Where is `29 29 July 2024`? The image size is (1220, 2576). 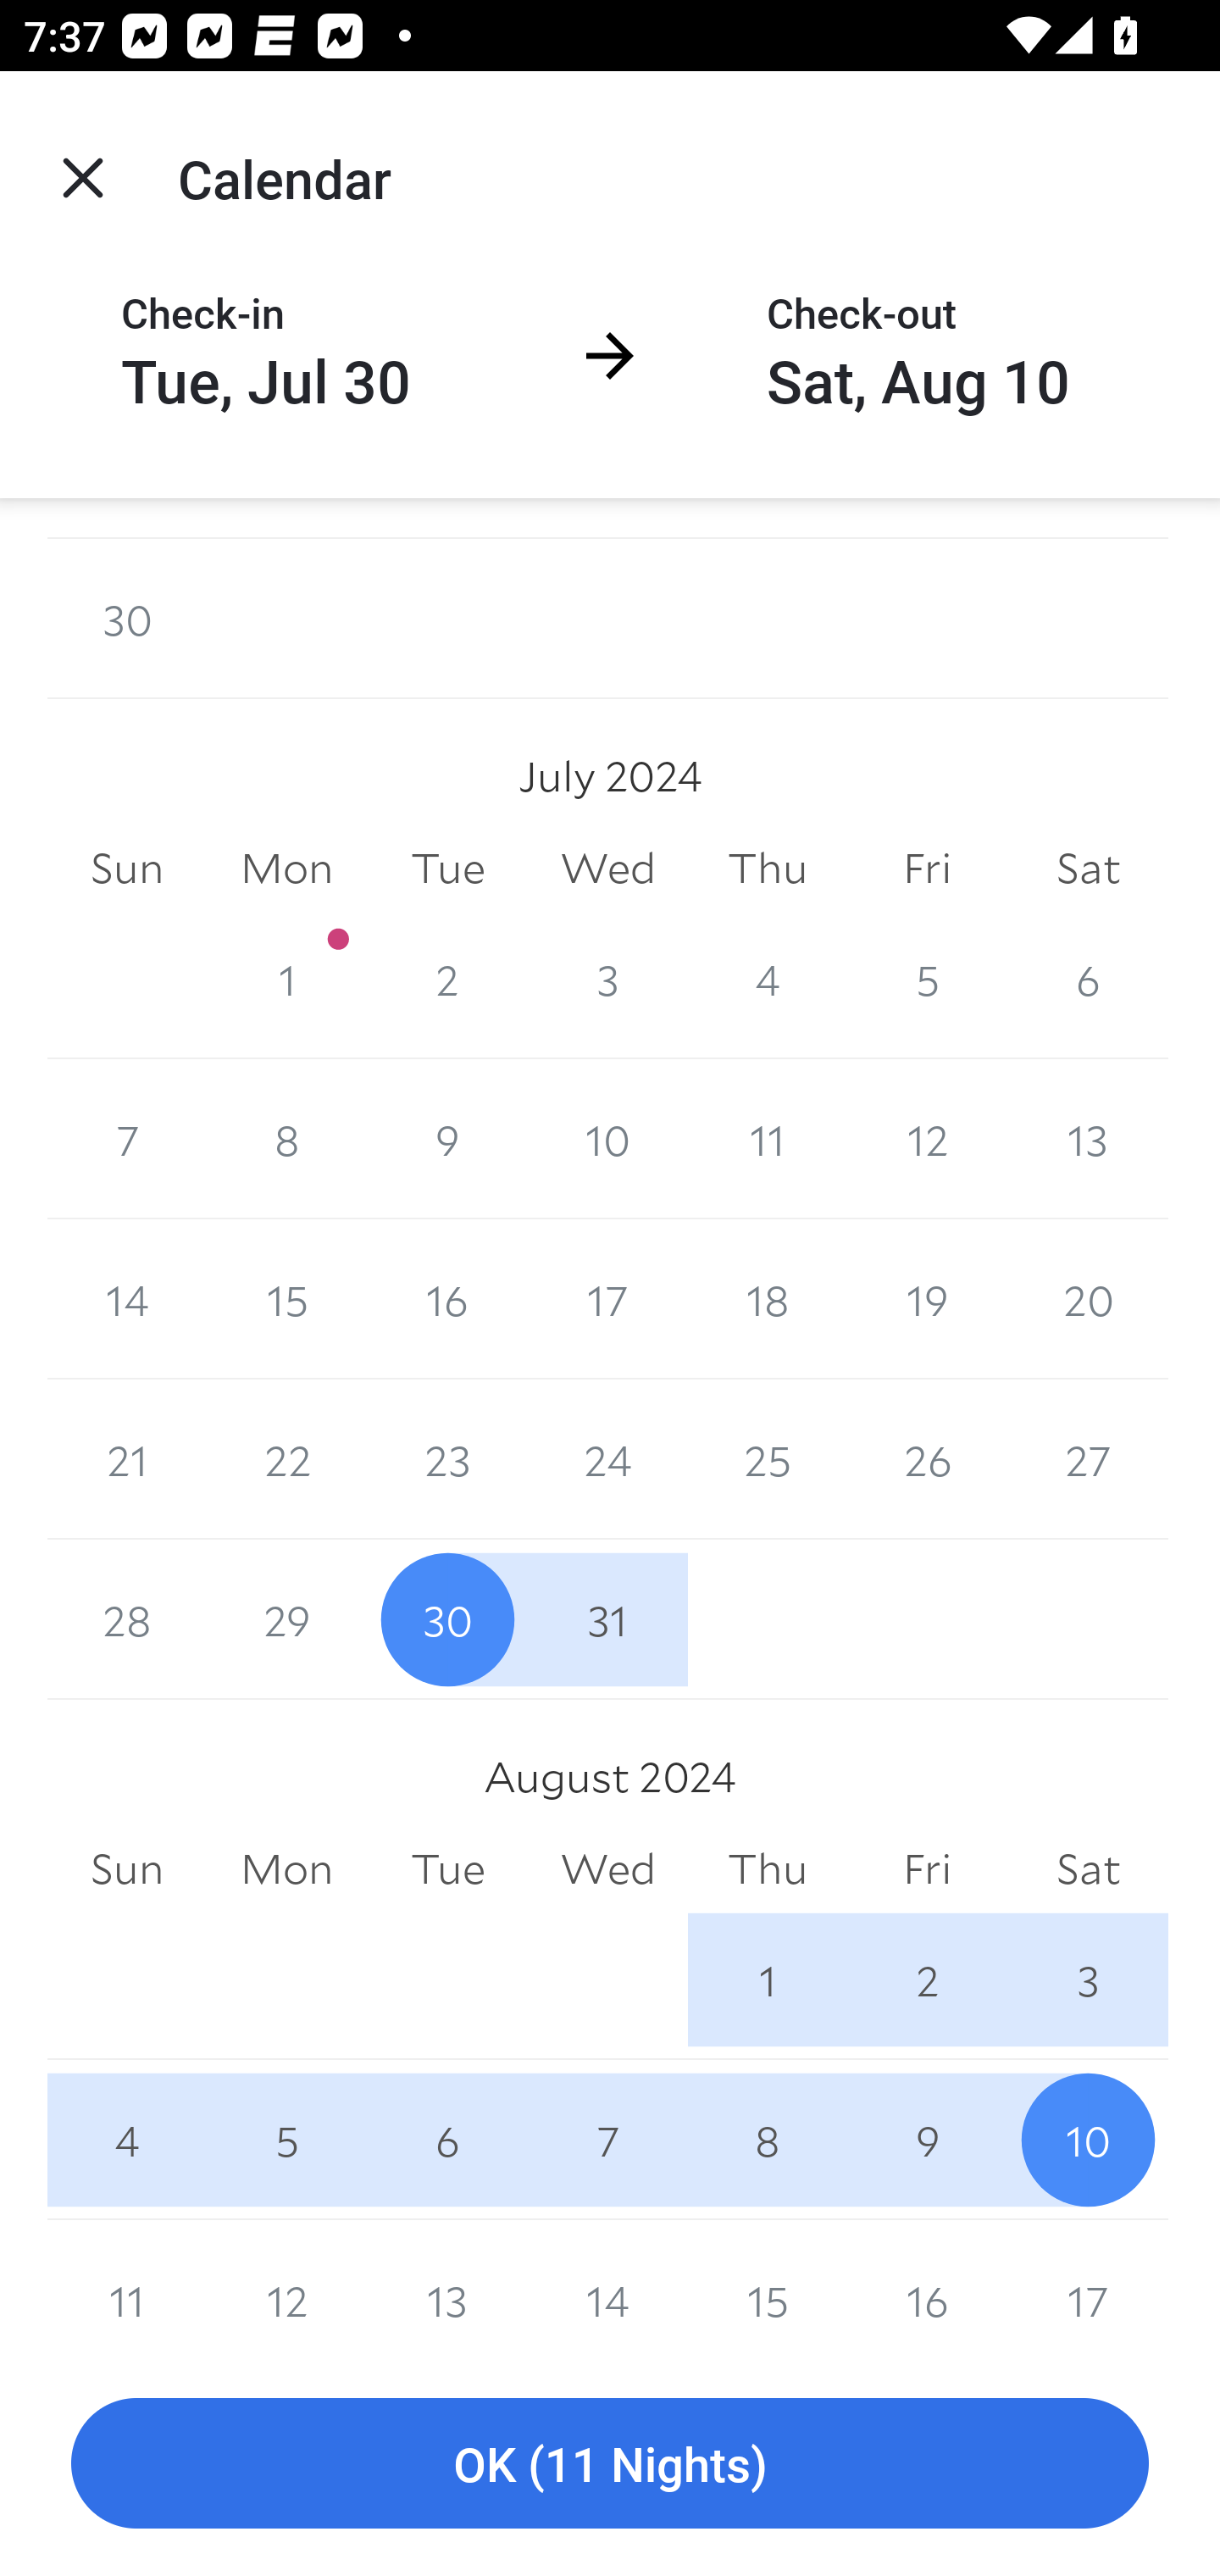 29 29 July 2024 is located at coordinates (286, 1620).